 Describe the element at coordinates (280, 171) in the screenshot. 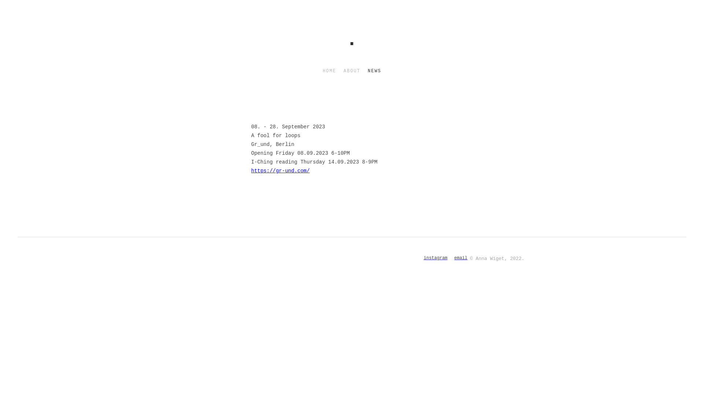

I see `https://gr-und.com/` at that location.